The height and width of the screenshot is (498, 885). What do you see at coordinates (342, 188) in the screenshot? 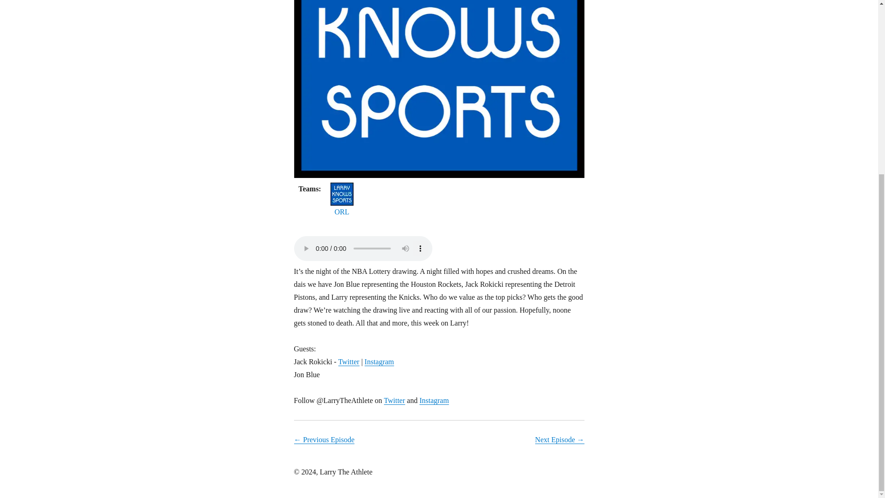
I see `Orlando Magic` at bounding box center [342, 188].